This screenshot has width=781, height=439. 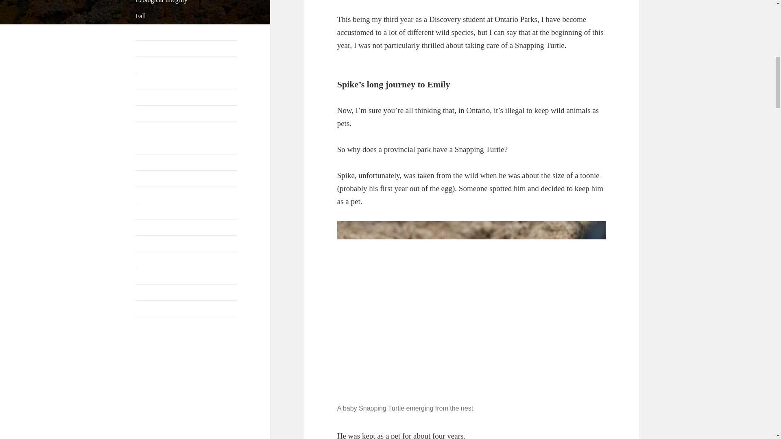 I want to click on First Time Visitors, so click(x=160, y=32).